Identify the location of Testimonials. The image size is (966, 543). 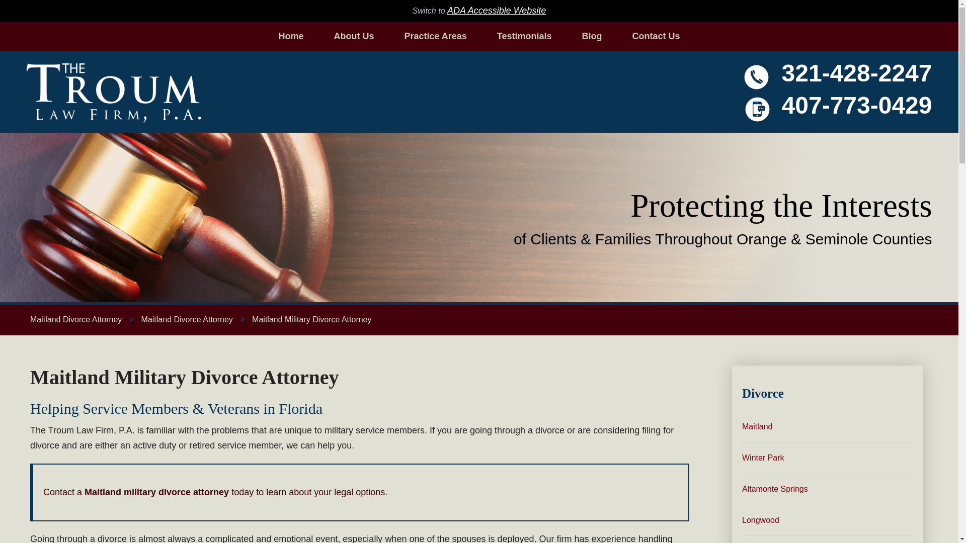
(524, 36).